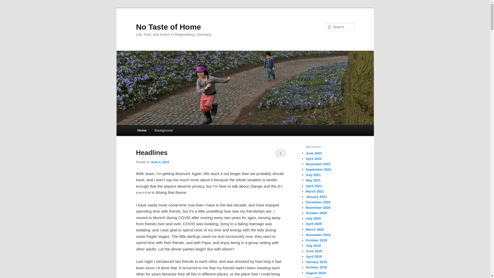 The width and height of the screenshot is (494, 278). I want to click on Permalink to Headlines, so click(152, 152).